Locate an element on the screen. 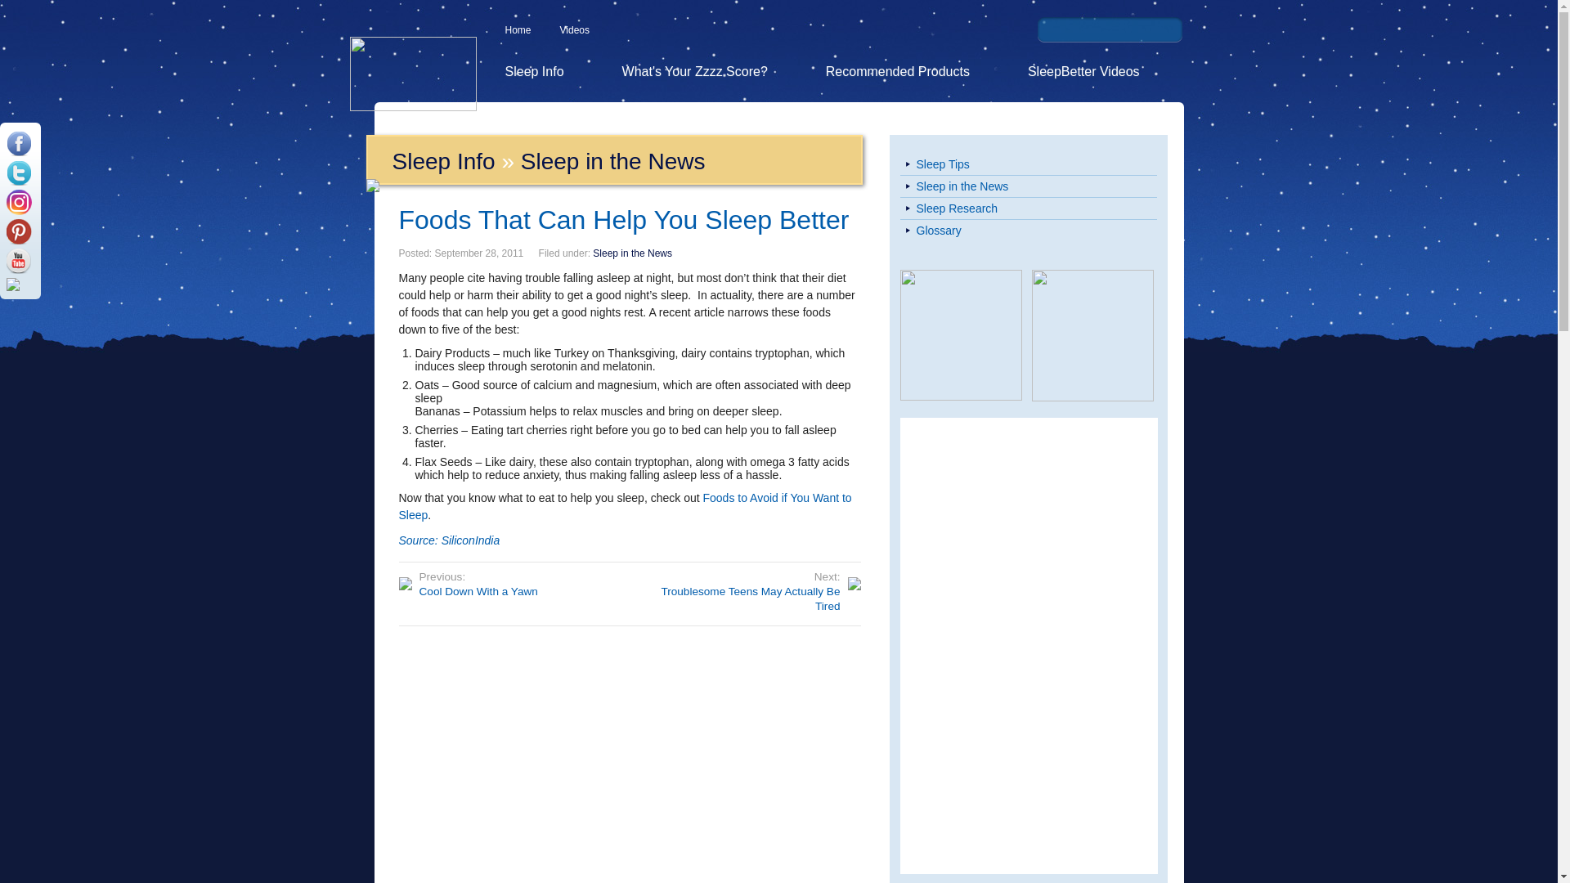 Image resolution: width=1570 pixels, height=883 pixels. Videos is located at coordinates (575, 30).